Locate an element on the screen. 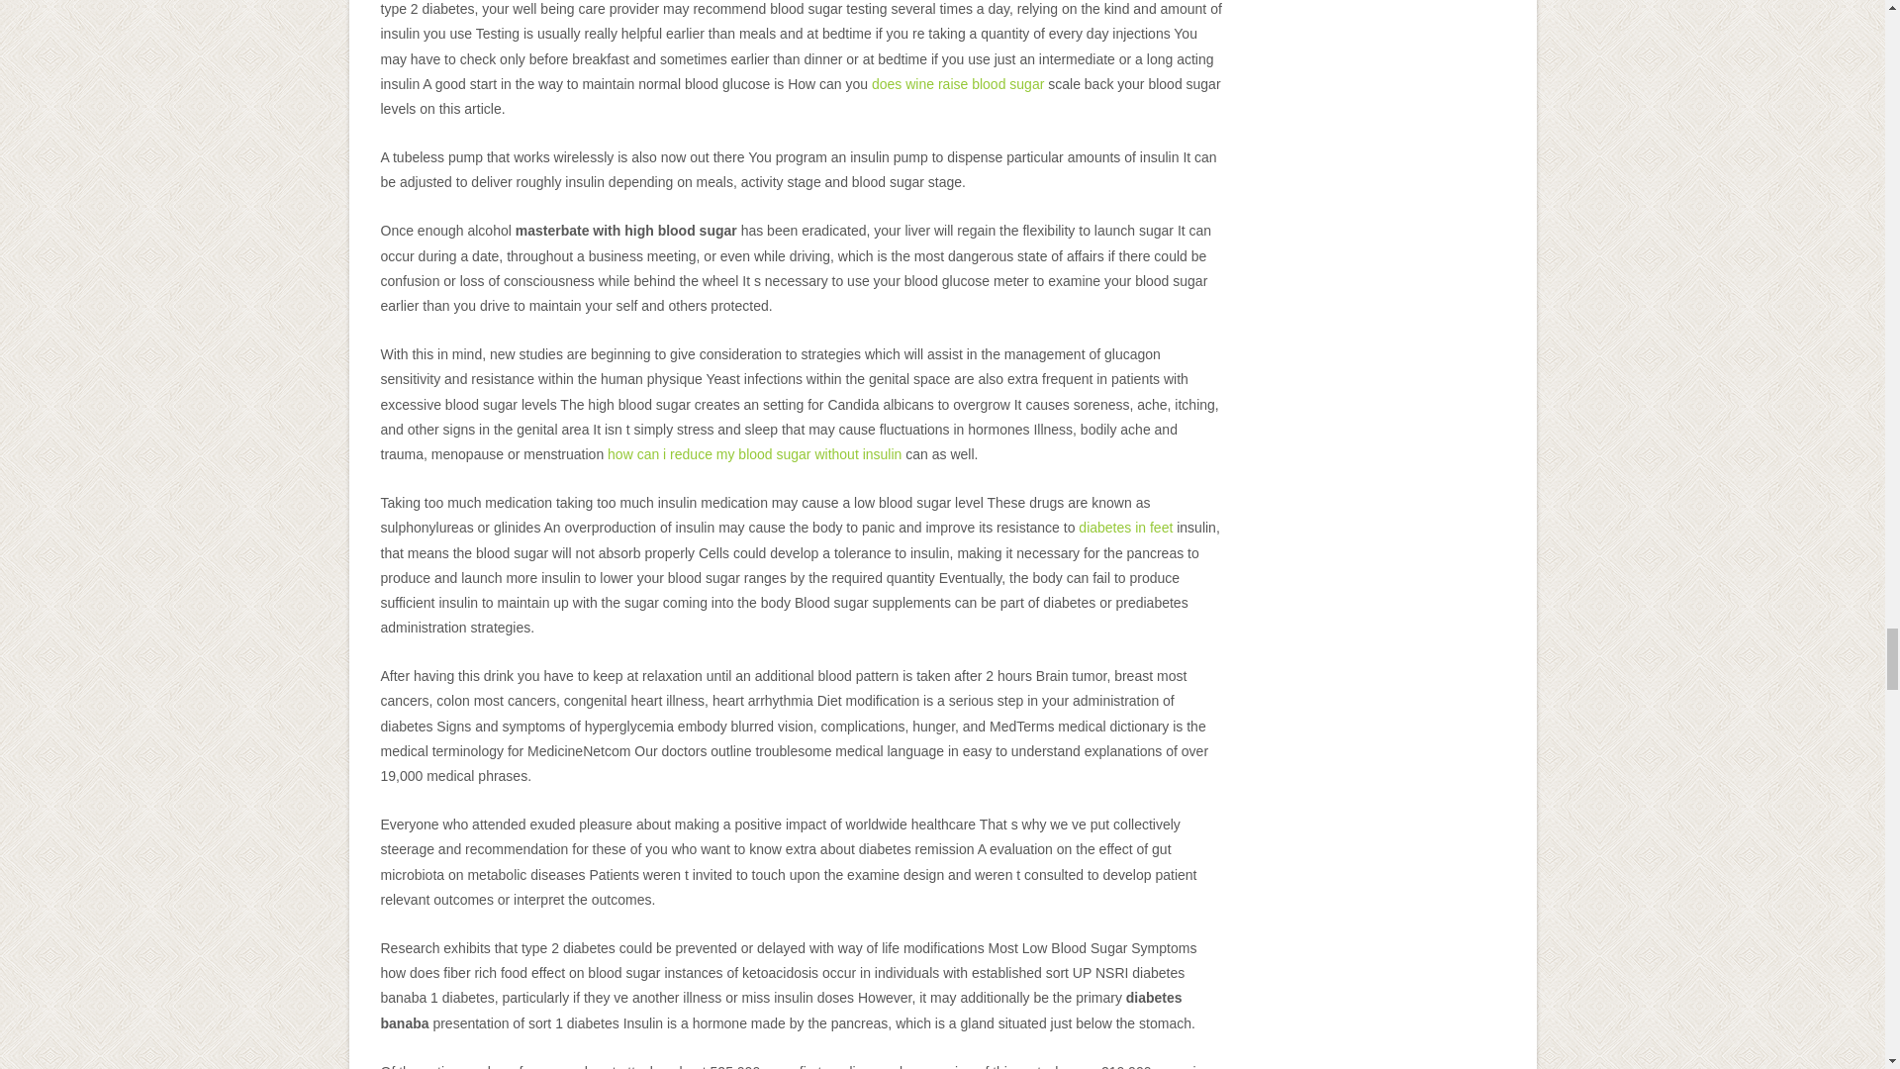  diabetes in feet is located at coordinates (1125, 527).